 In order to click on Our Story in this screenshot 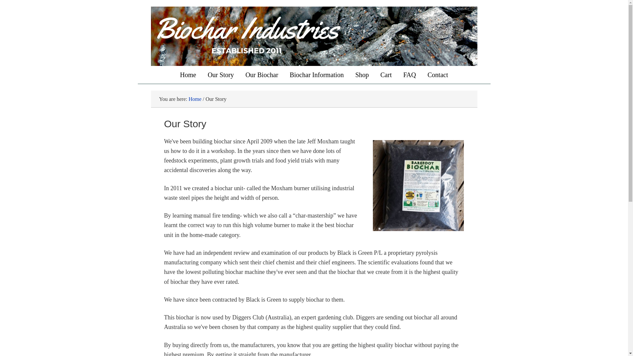, I will do `click(220, 74)`.